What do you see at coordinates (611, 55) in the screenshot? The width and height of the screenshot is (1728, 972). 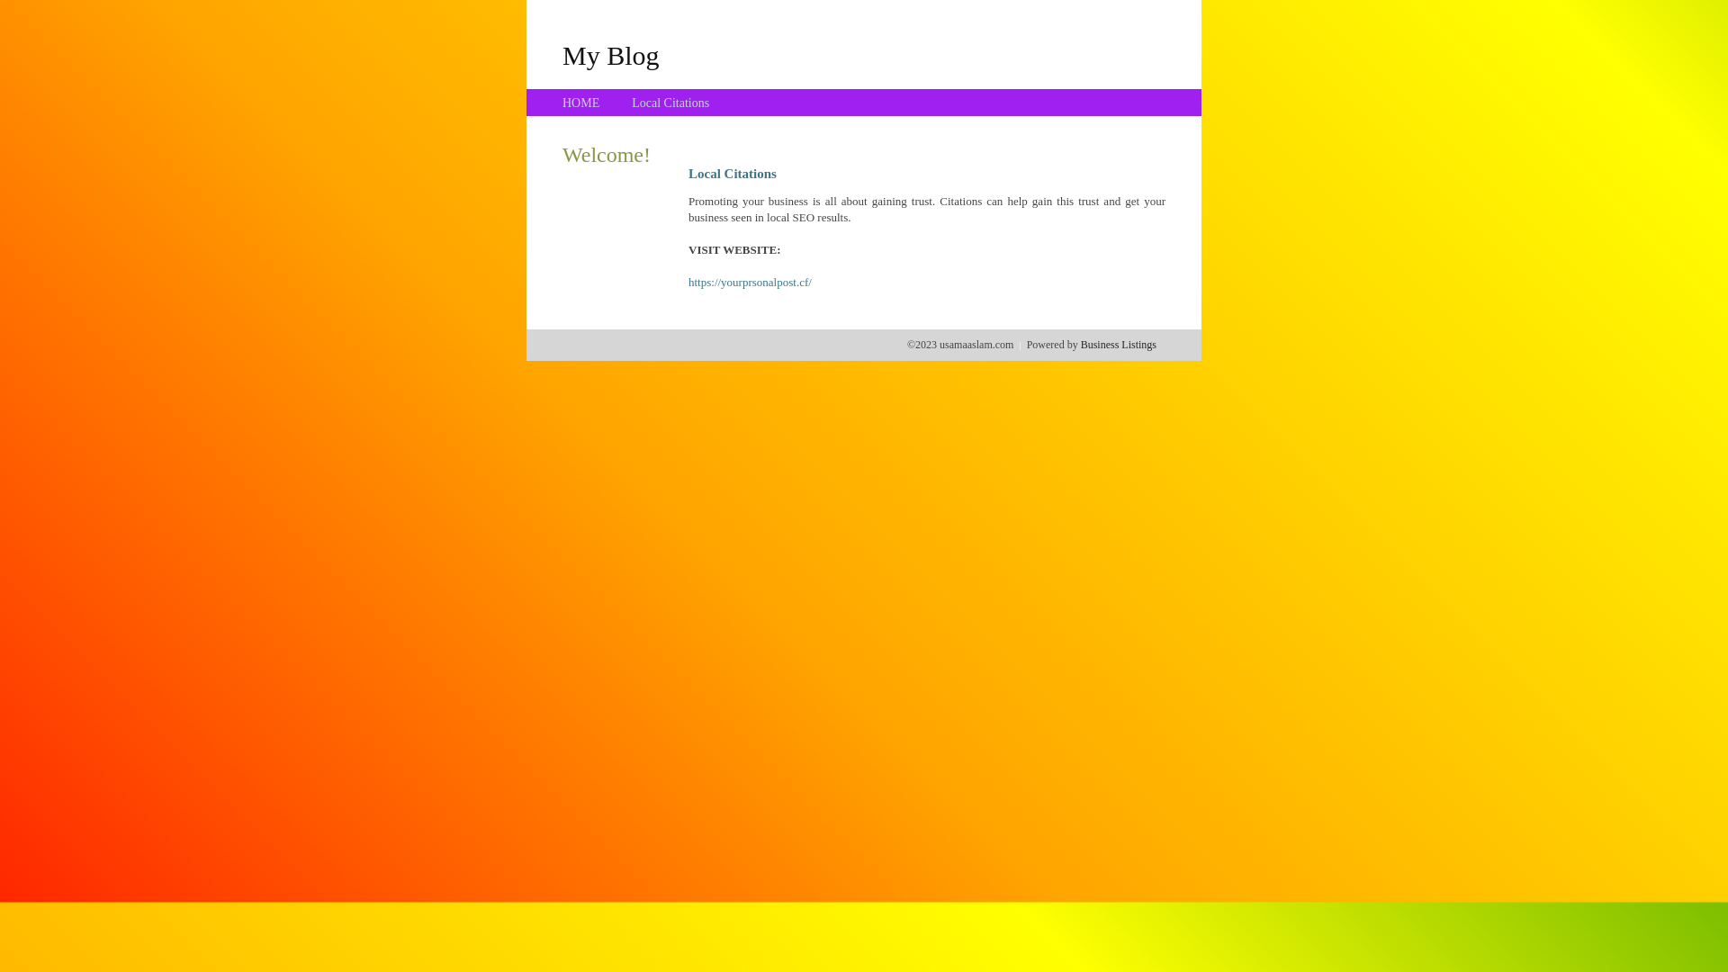 I see `My Blog` at bounding box center [611, 55].